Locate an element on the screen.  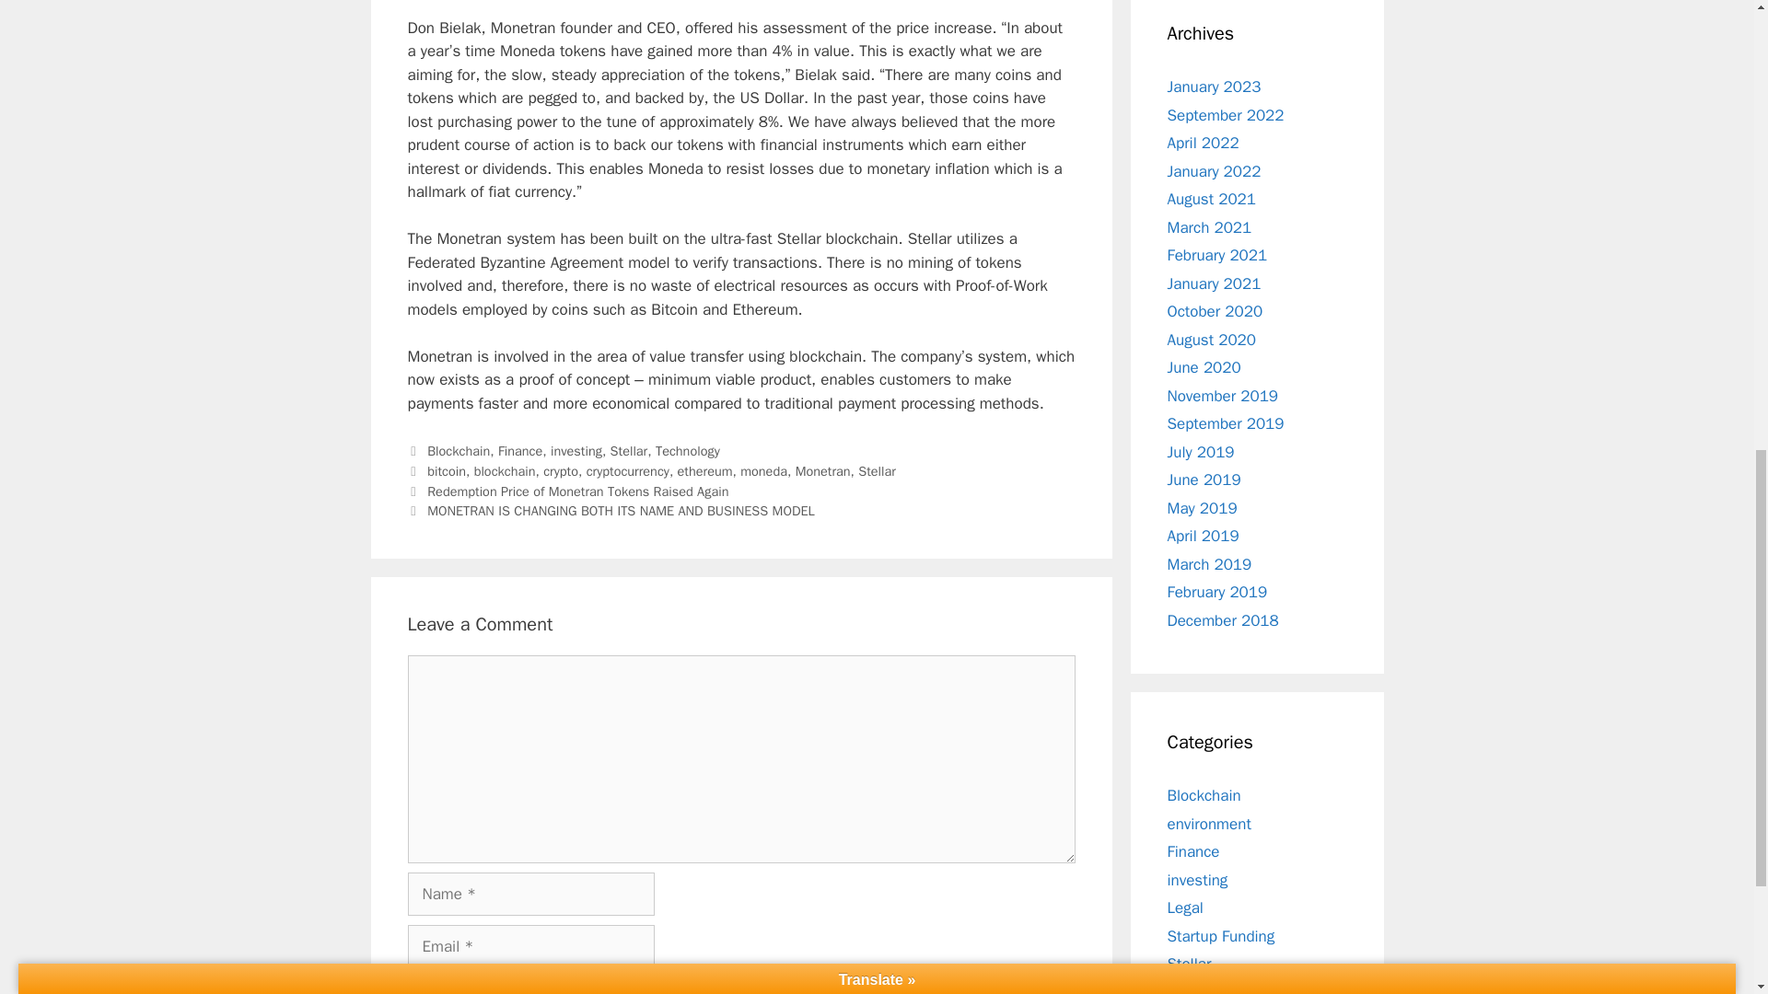
January 2023 is located at coordinates (1214, 87).